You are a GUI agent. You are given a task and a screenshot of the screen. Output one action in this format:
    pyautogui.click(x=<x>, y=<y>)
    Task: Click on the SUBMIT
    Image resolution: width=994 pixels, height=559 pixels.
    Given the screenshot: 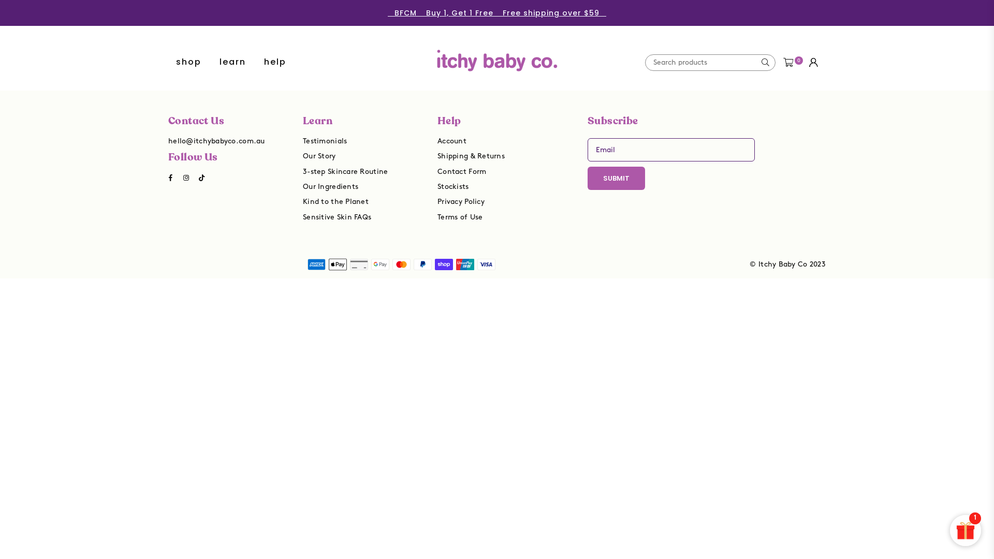 What is the action you would take?
    pyautogui.click(x=616, y=178)
    